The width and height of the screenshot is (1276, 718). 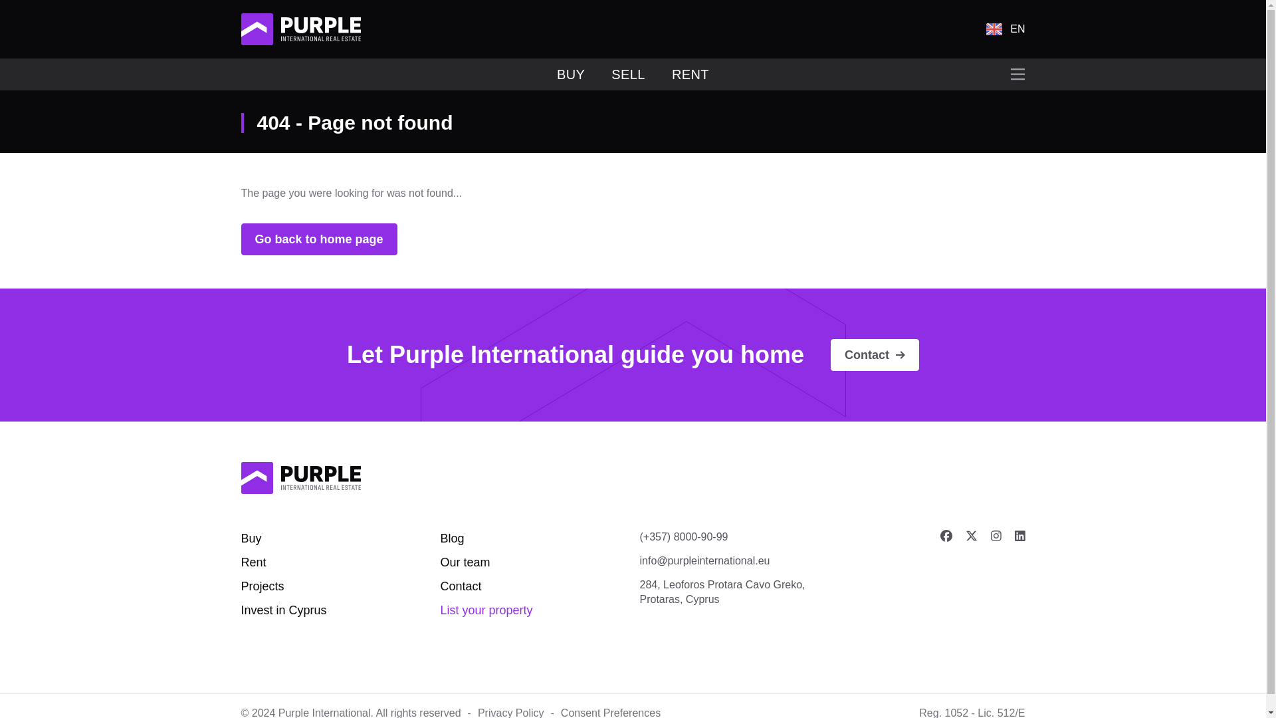 I want to click on Contact, so click(x=875, y=355).